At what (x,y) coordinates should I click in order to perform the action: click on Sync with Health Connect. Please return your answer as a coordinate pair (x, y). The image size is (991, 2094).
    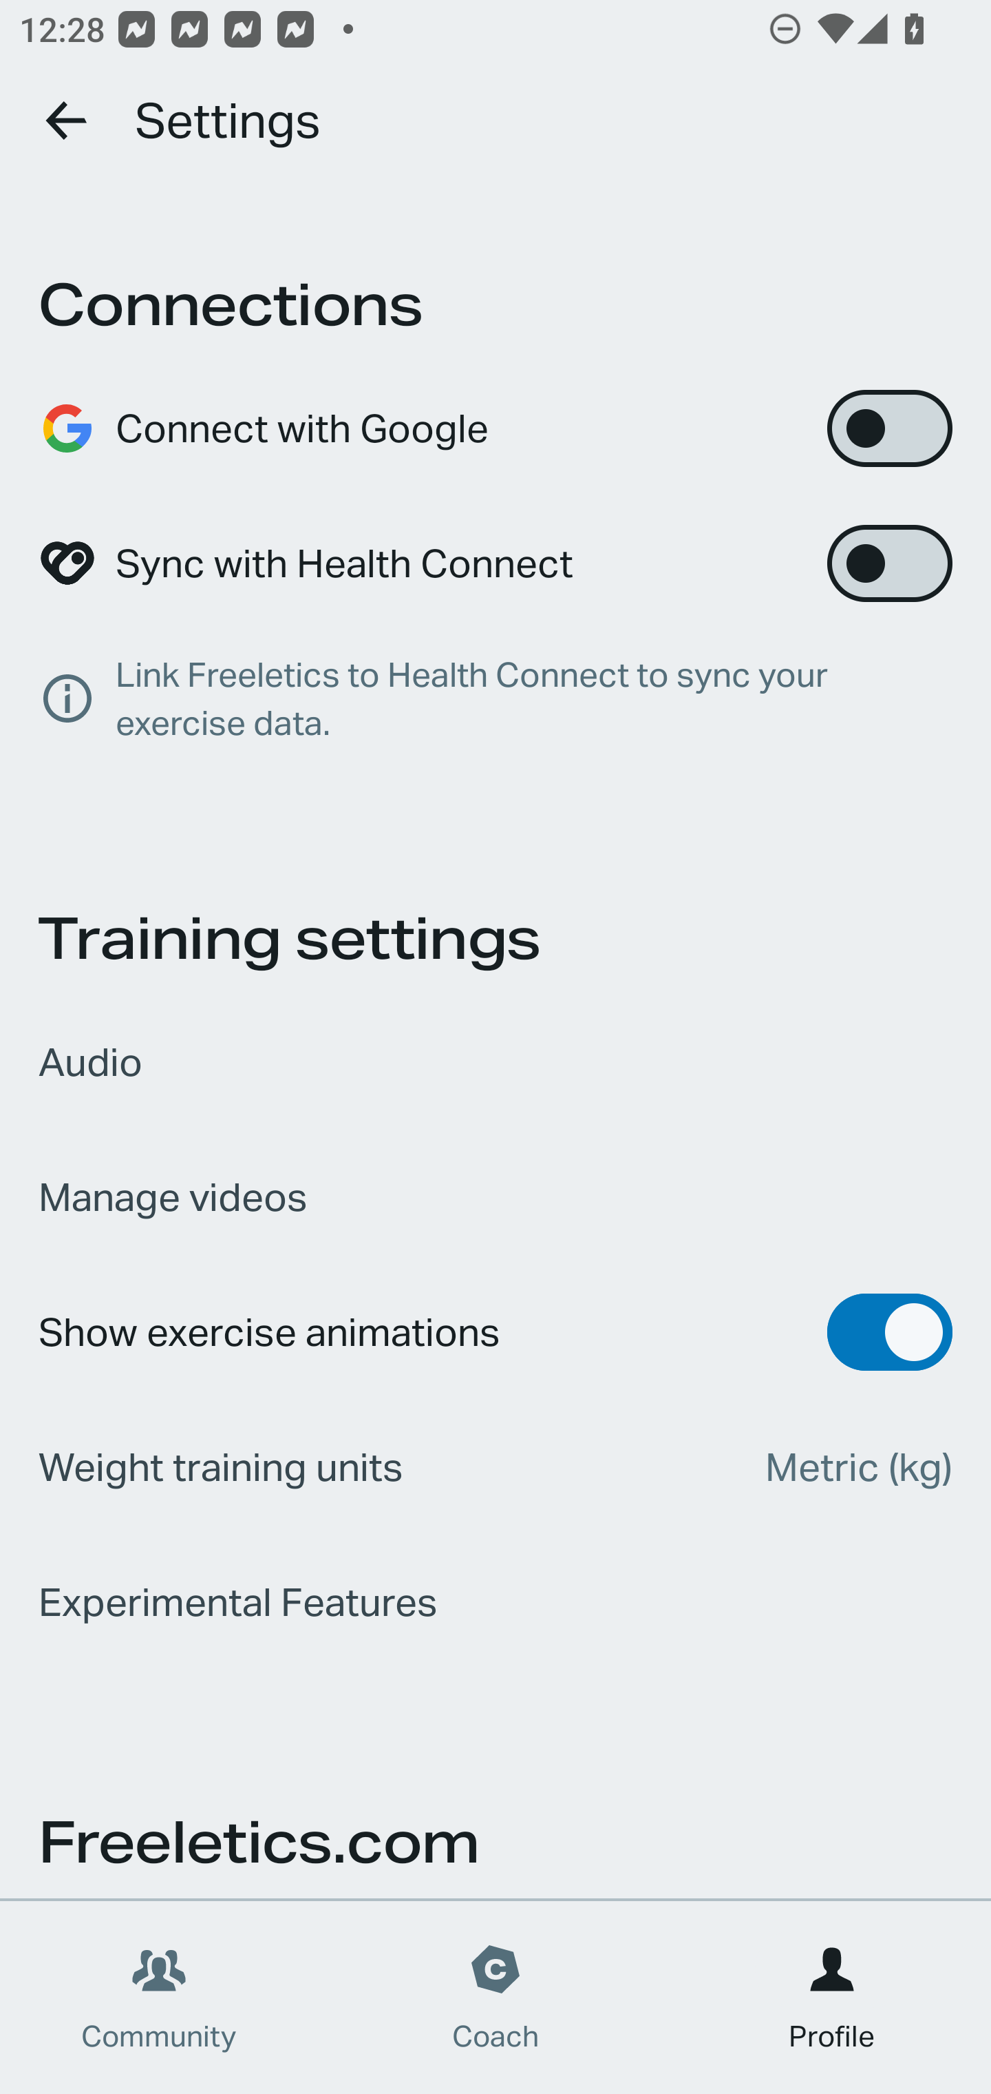
    Looking at the image, I should click on (495, 563).